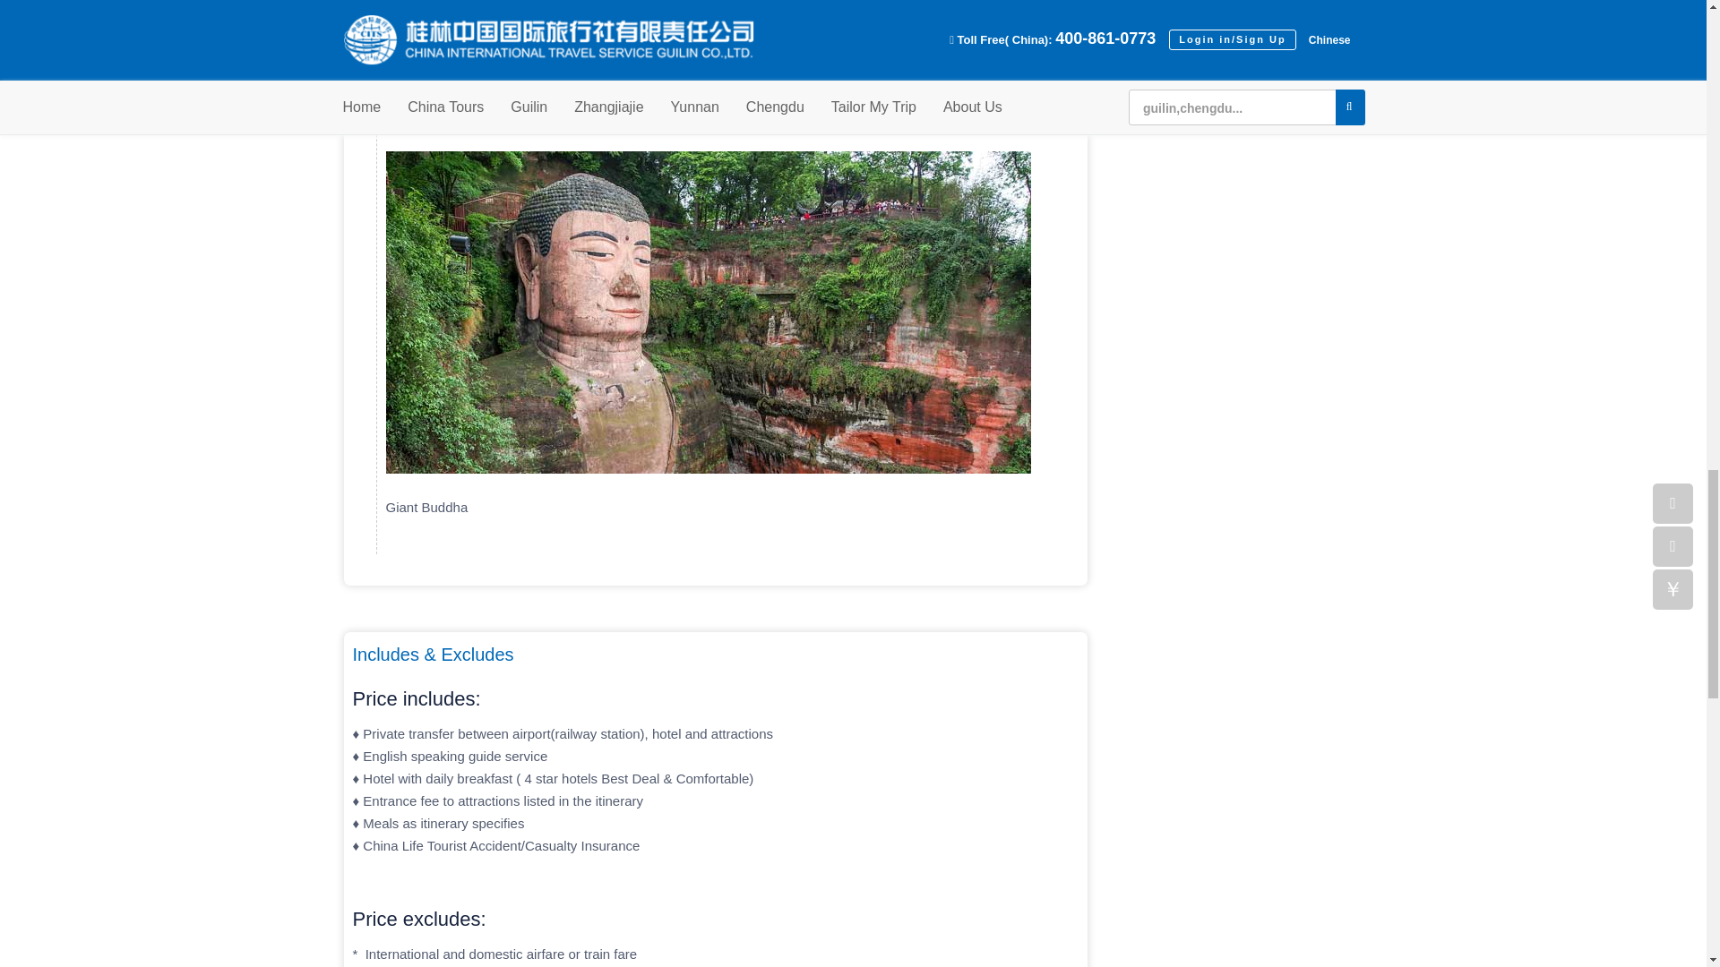 The height and width of the screenshot is (967, 1720). Describe the element at coordinates (632, 68) in the screenshot. I see `Hotpot` at that location.